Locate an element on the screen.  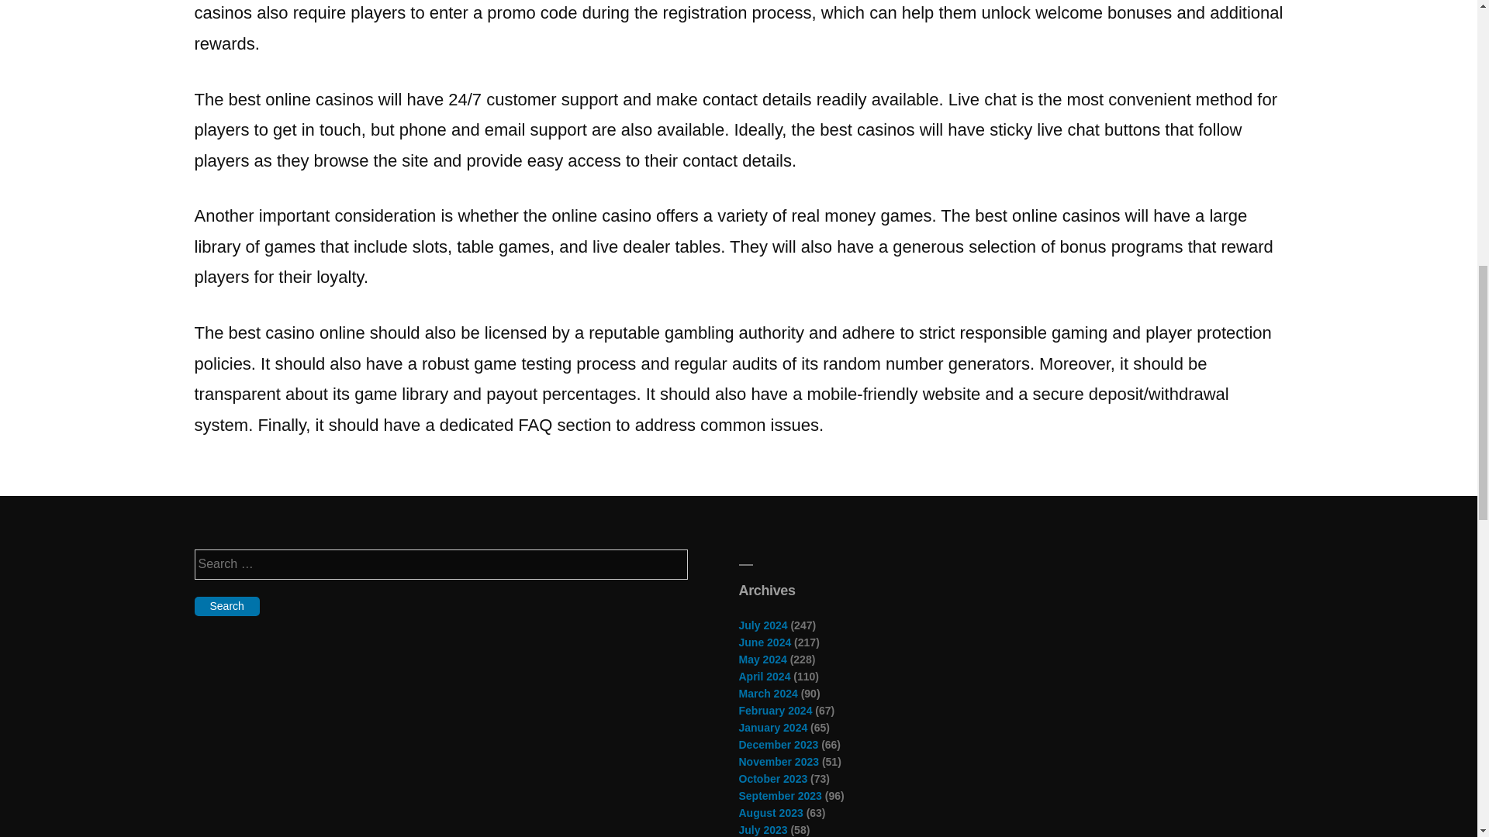
September 2023 is located at coordinates (780, 795).